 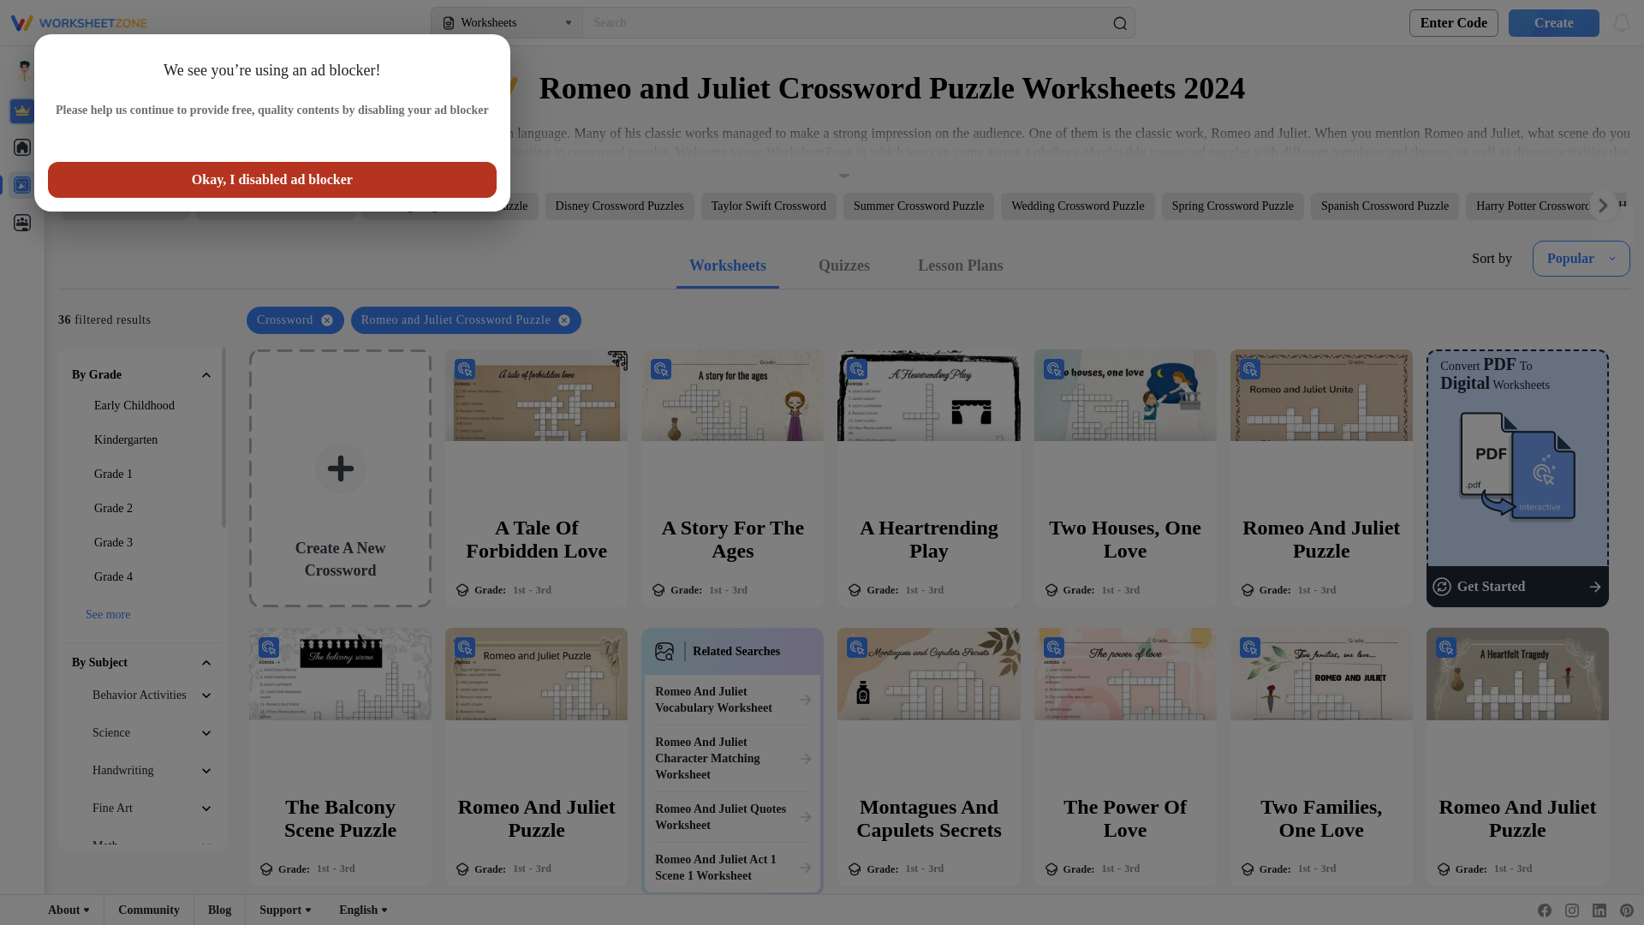 I want to click on Christmas Crossword Puzzle, so click(x=275, y=206).